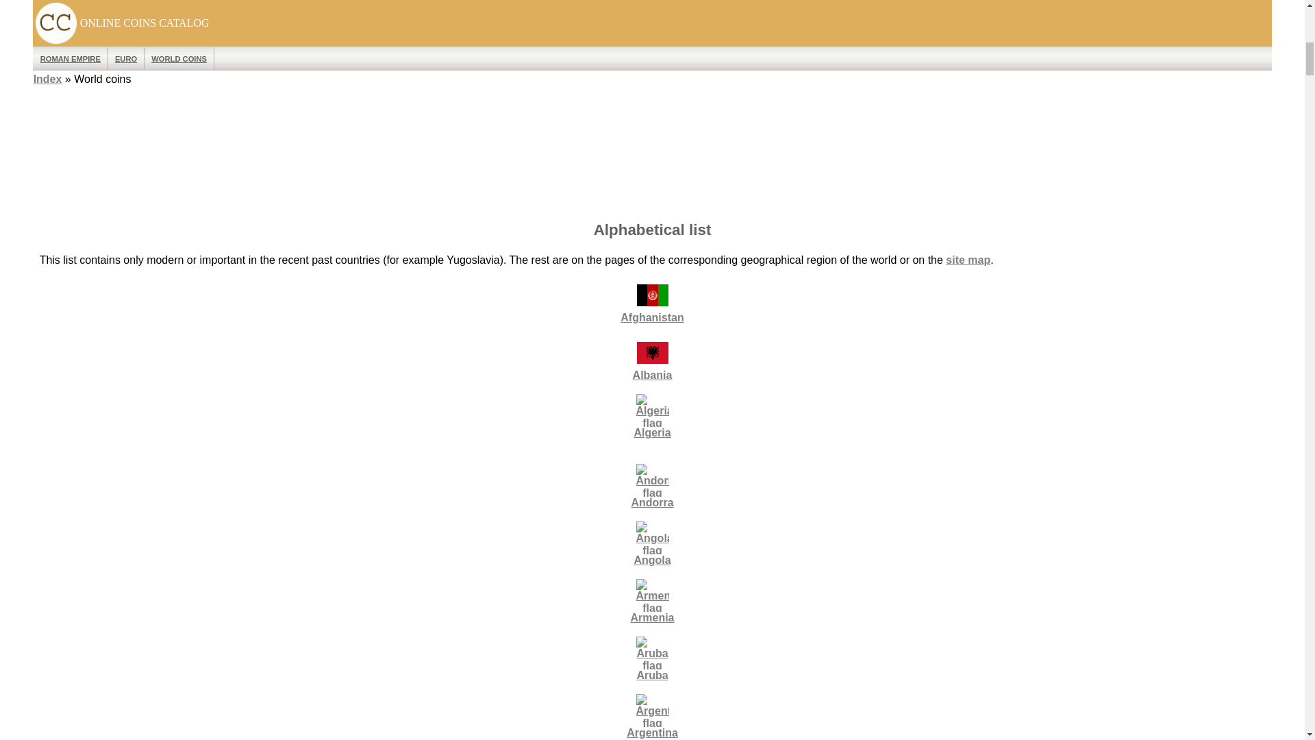  Describe the element at coordinates (651, 652) in the screenshot. I see `Aruba flag` at that location.